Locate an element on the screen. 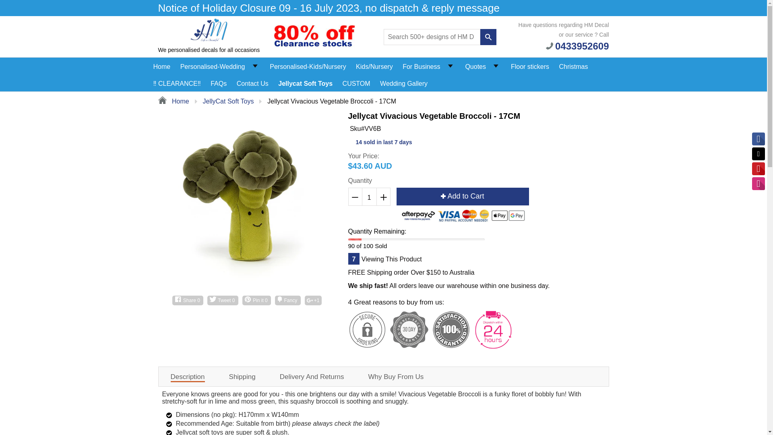  +
Increase item quantity by one is located at coordinates (383, 197).